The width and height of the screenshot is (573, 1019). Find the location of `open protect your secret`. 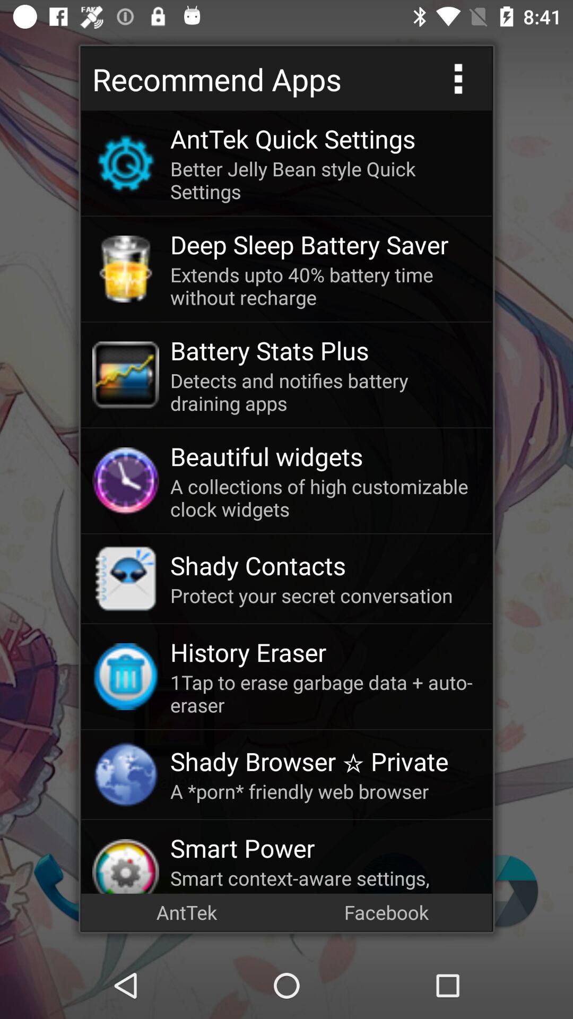

open protect your secret is located at coordinates (325, 595).